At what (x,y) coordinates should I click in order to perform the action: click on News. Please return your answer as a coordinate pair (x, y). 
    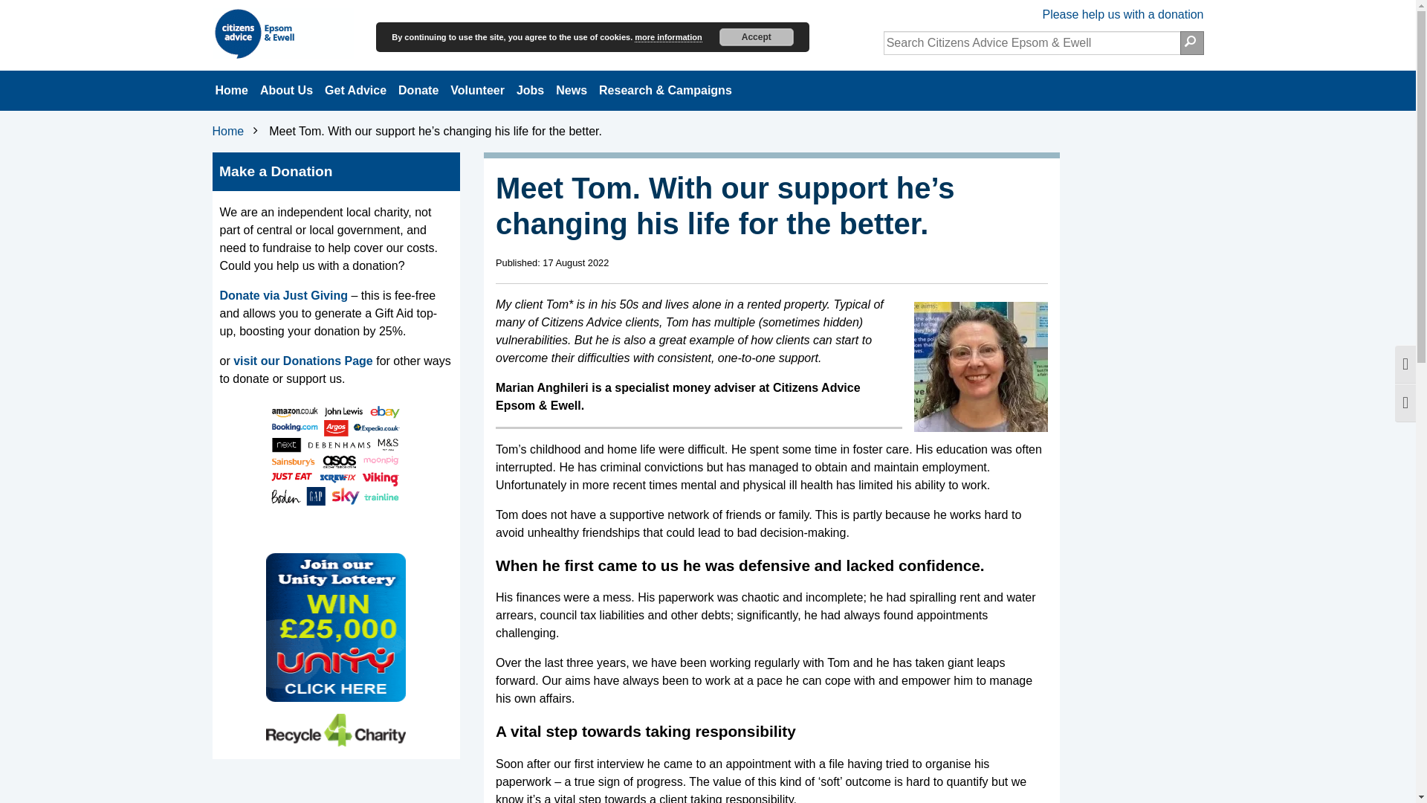
    Looking at the image, I should click on (571, 91).